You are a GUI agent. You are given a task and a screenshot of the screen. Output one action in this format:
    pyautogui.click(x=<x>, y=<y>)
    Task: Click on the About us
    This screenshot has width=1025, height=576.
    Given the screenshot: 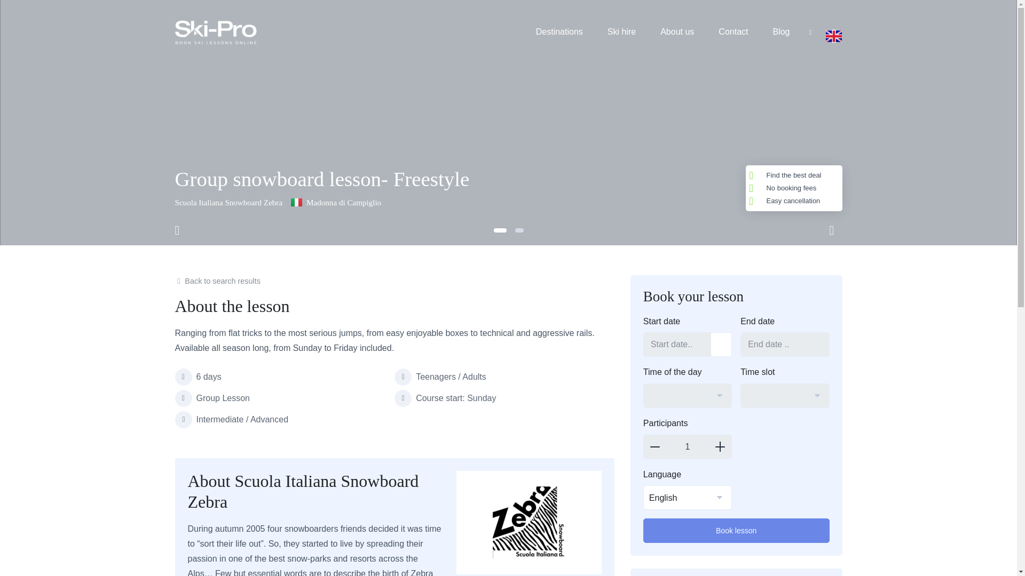 What is the action you would take?
    pyautogui.click(x=677, y=32)
    